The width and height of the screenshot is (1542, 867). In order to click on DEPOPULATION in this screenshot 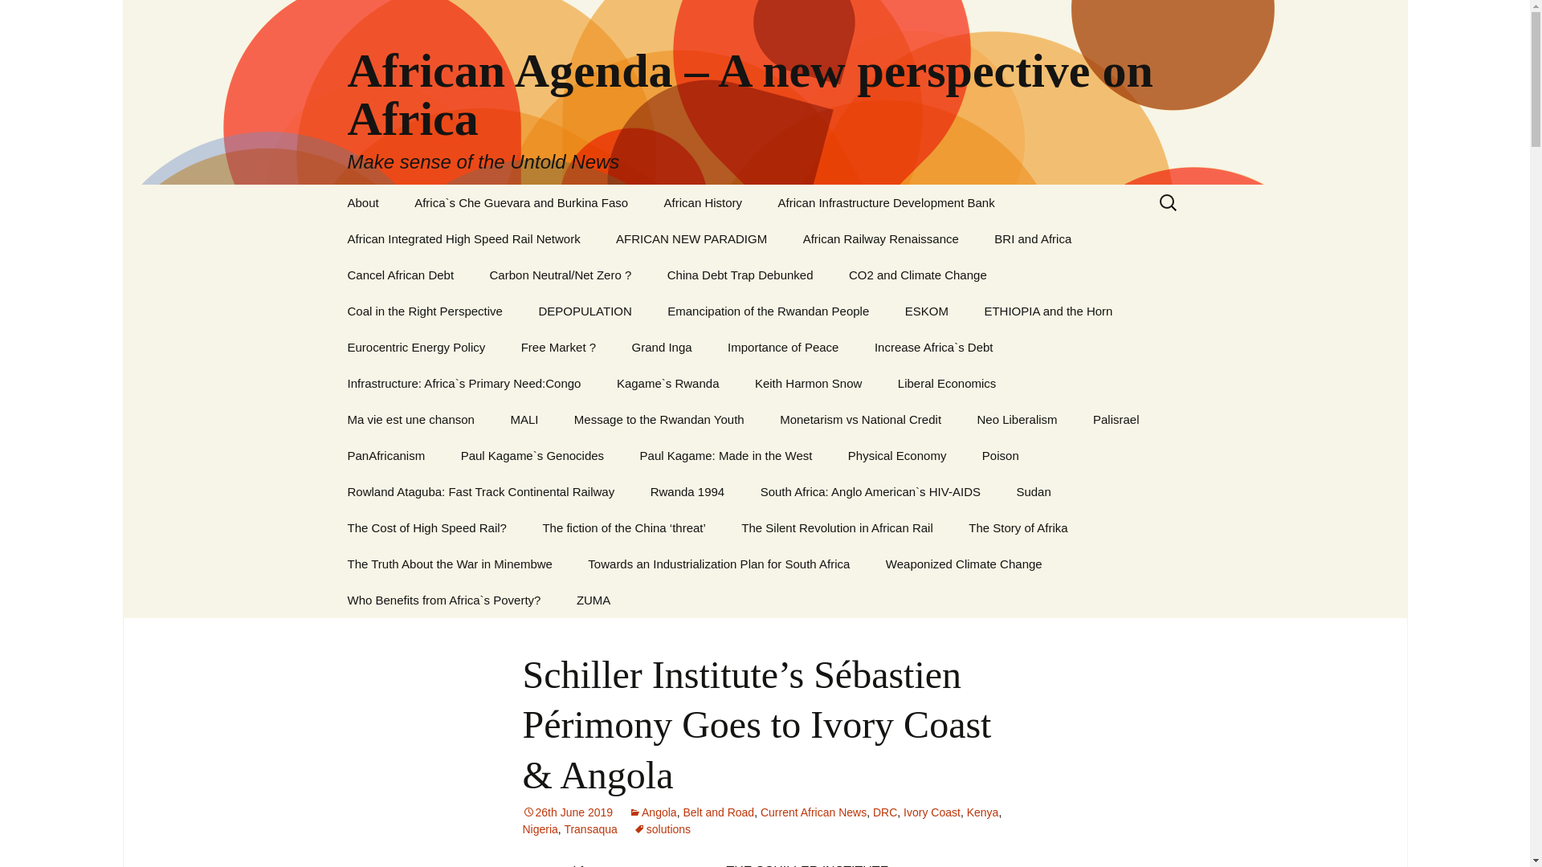, I will do `click(585, 311)`.